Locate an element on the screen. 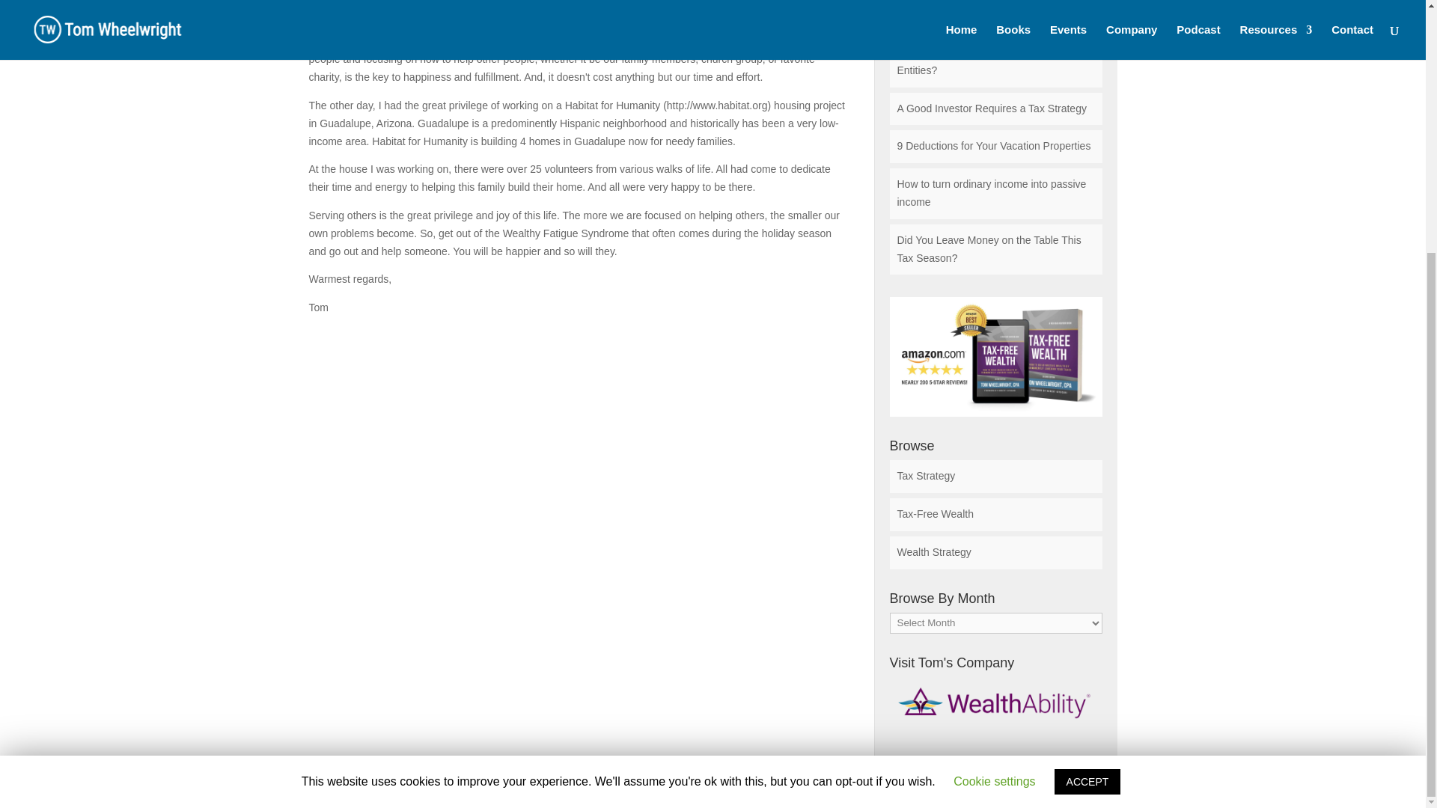  Tax Strategy is located at coordinates (926, 475).